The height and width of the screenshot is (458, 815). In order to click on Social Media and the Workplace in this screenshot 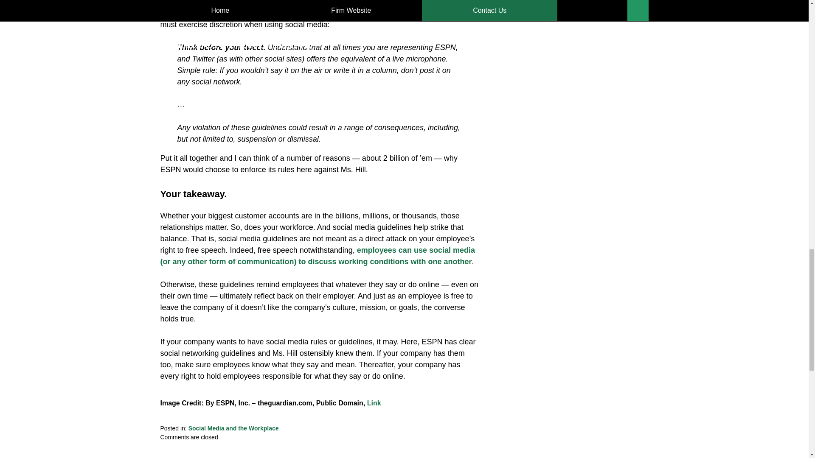, I will do `click(233, 428)`.